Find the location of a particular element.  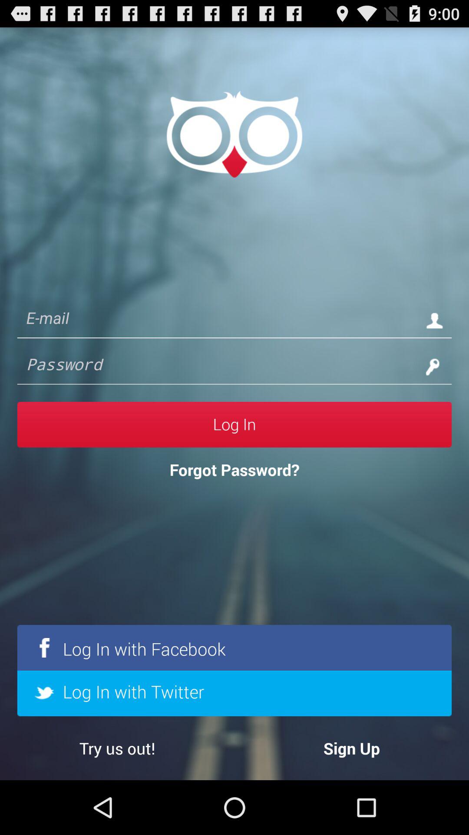

enter your e-mail address is located at coordinates (217, 320).